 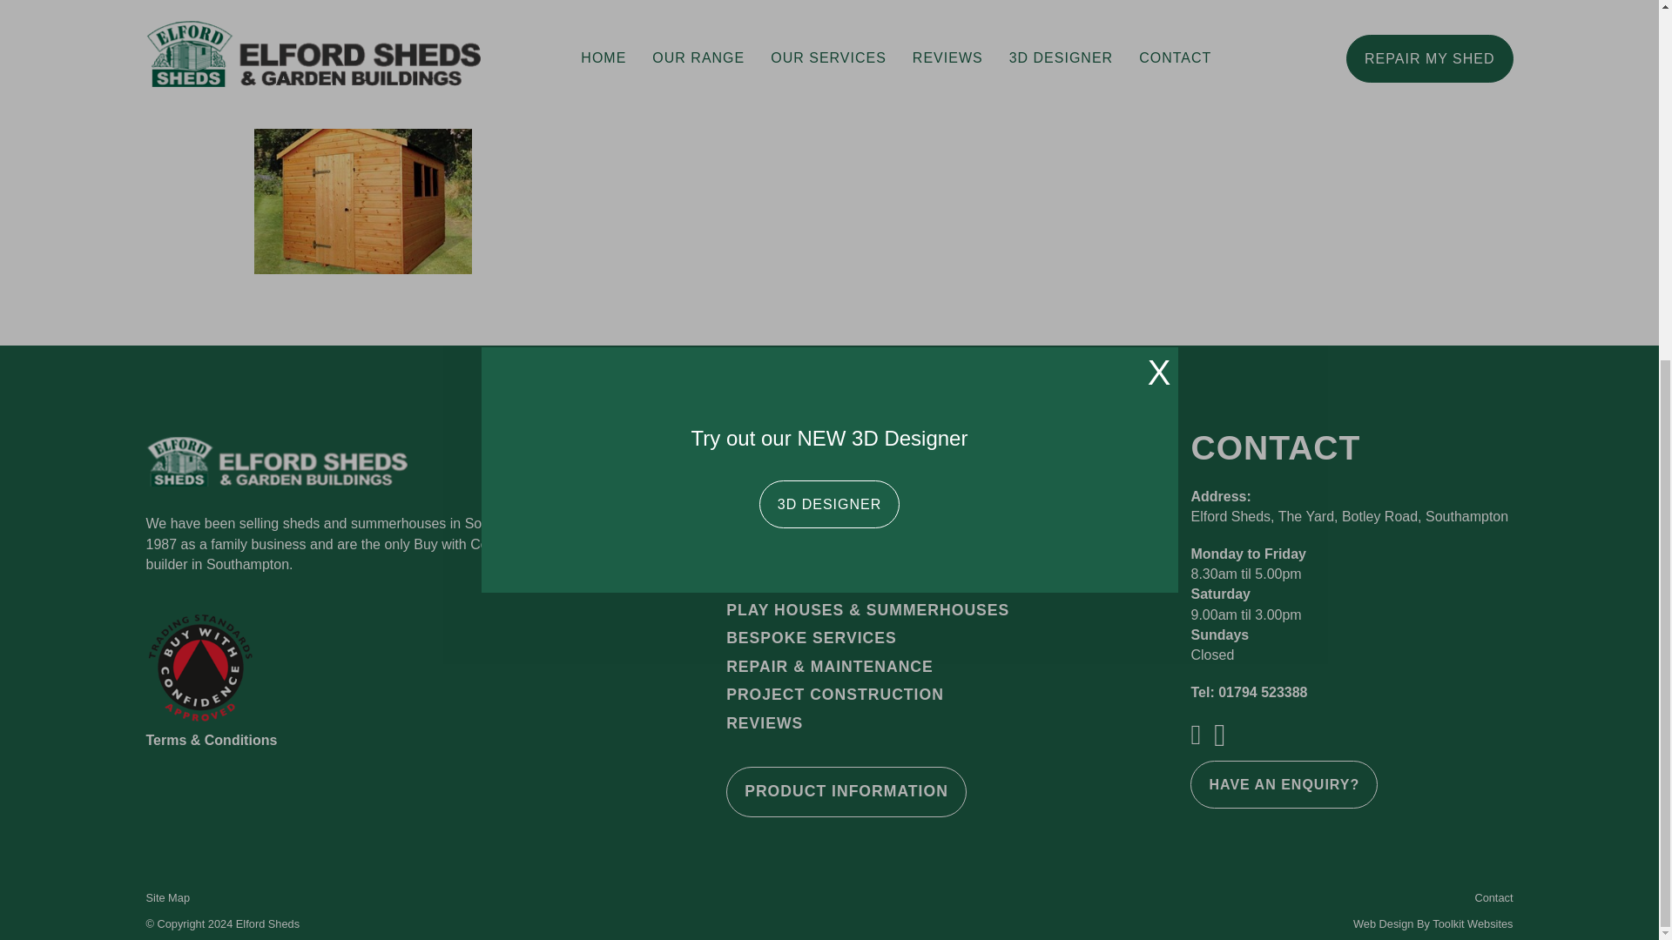 I want to click on HAVE AN ENQUIRY?, so click(x=1284, y=783).